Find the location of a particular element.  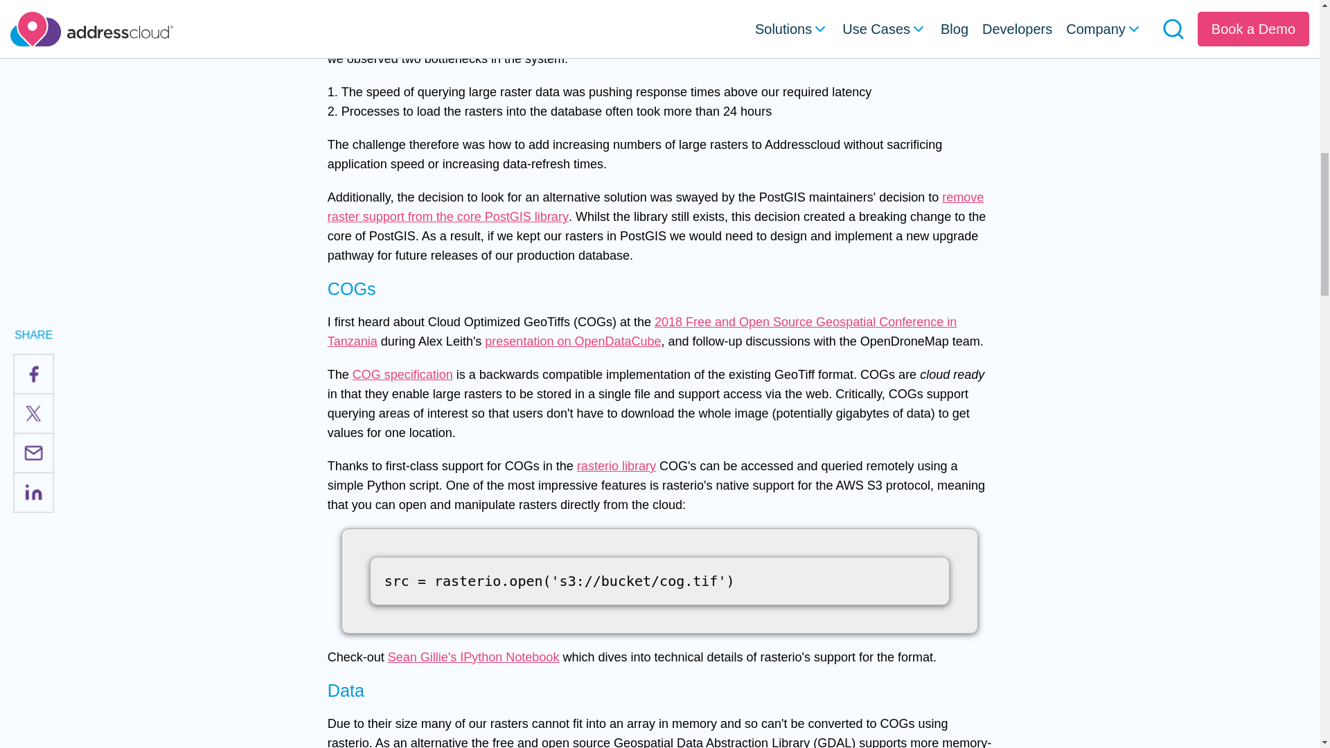

rasterio library is located at coordinates (617, 465).